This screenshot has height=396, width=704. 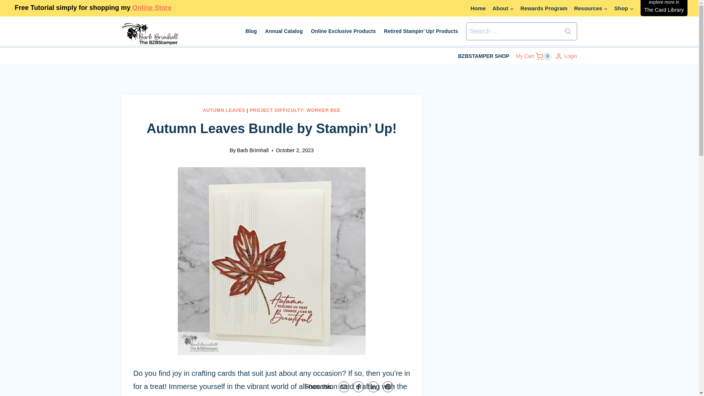 What do you see at coordinates (591, 8) in the screenshot?
I see `The Card Library` at bounding box center [591, 8].